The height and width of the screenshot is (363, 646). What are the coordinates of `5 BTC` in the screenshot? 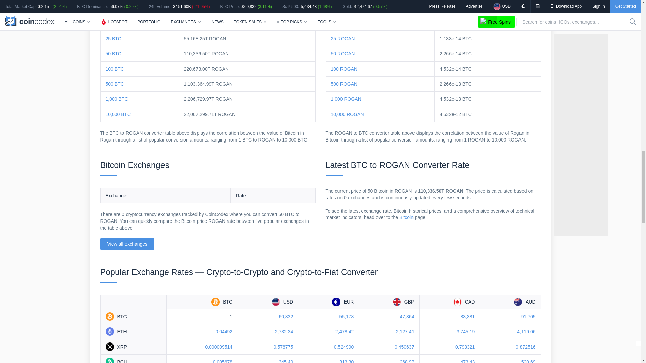 It's located at (112, 8).